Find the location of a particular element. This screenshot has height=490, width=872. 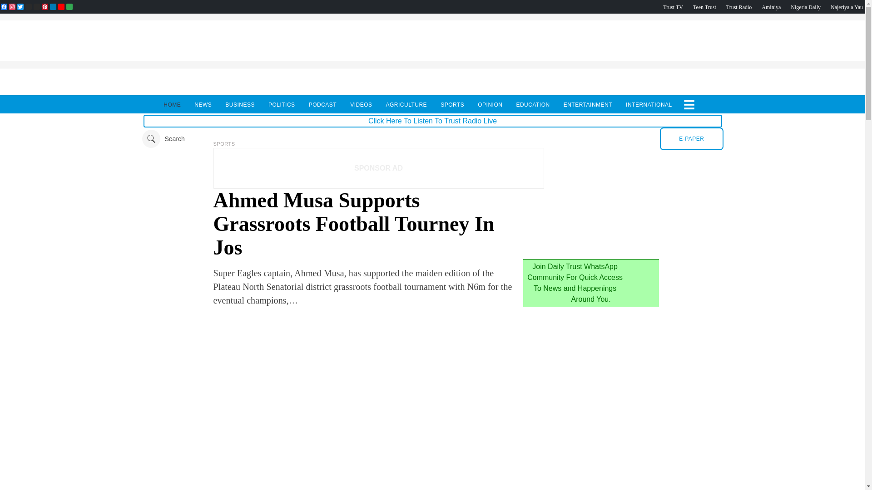

Google Maps is located at coordinates (69, 6).